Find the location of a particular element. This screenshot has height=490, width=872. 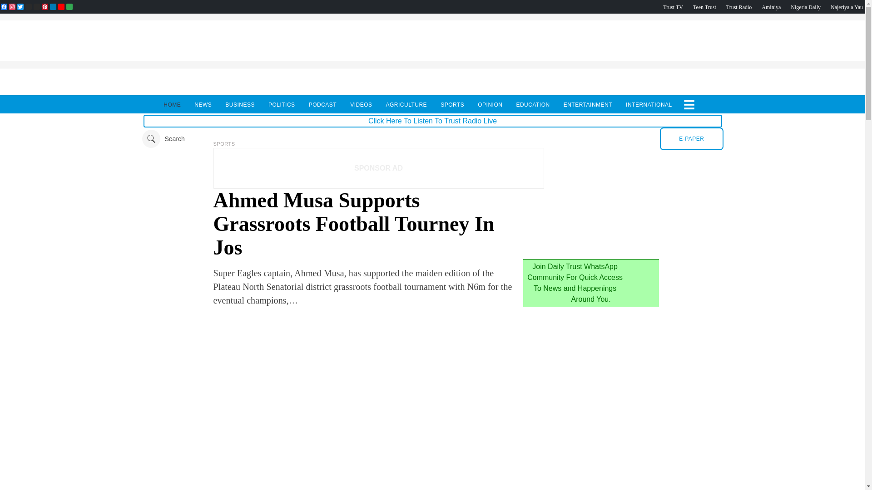

Google Maps is located at coordinates (69, 6).